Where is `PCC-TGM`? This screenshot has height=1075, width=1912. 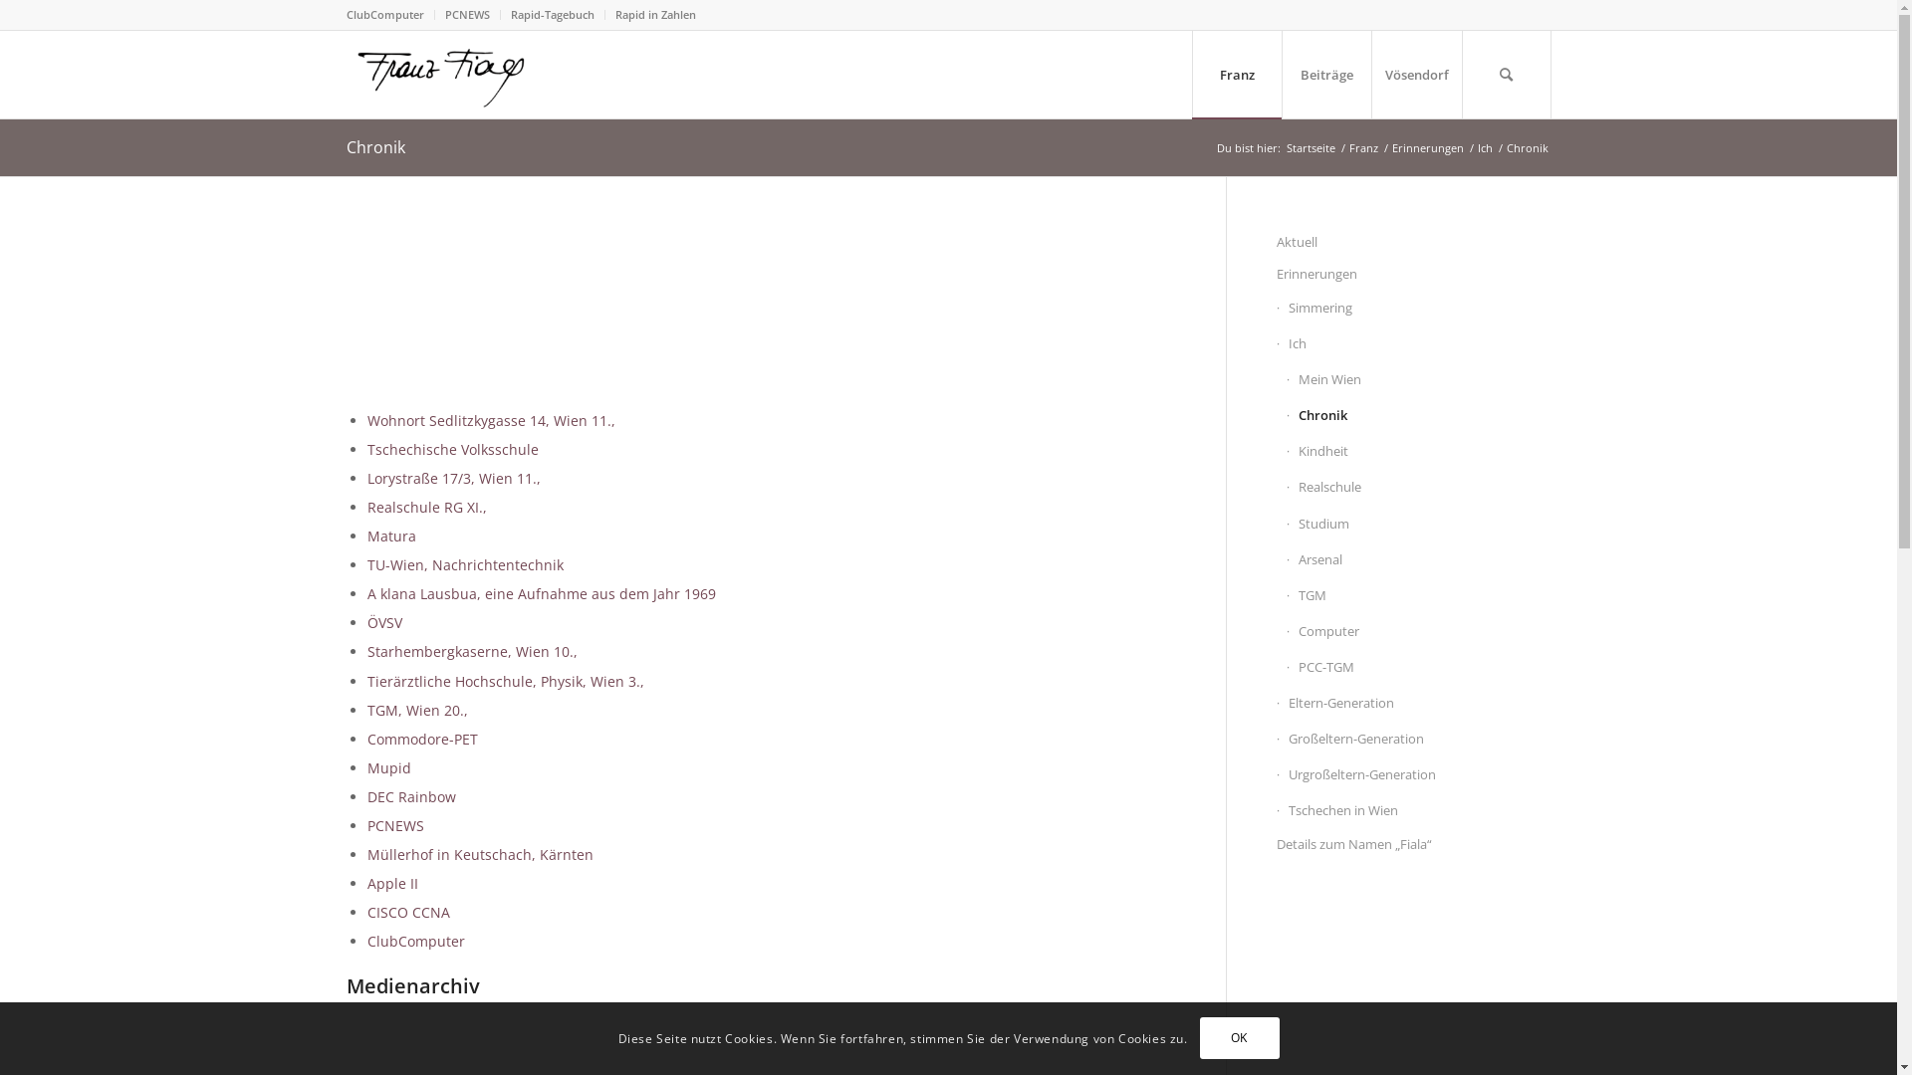
PCC-TGM is located at coordinates (1419, 668).